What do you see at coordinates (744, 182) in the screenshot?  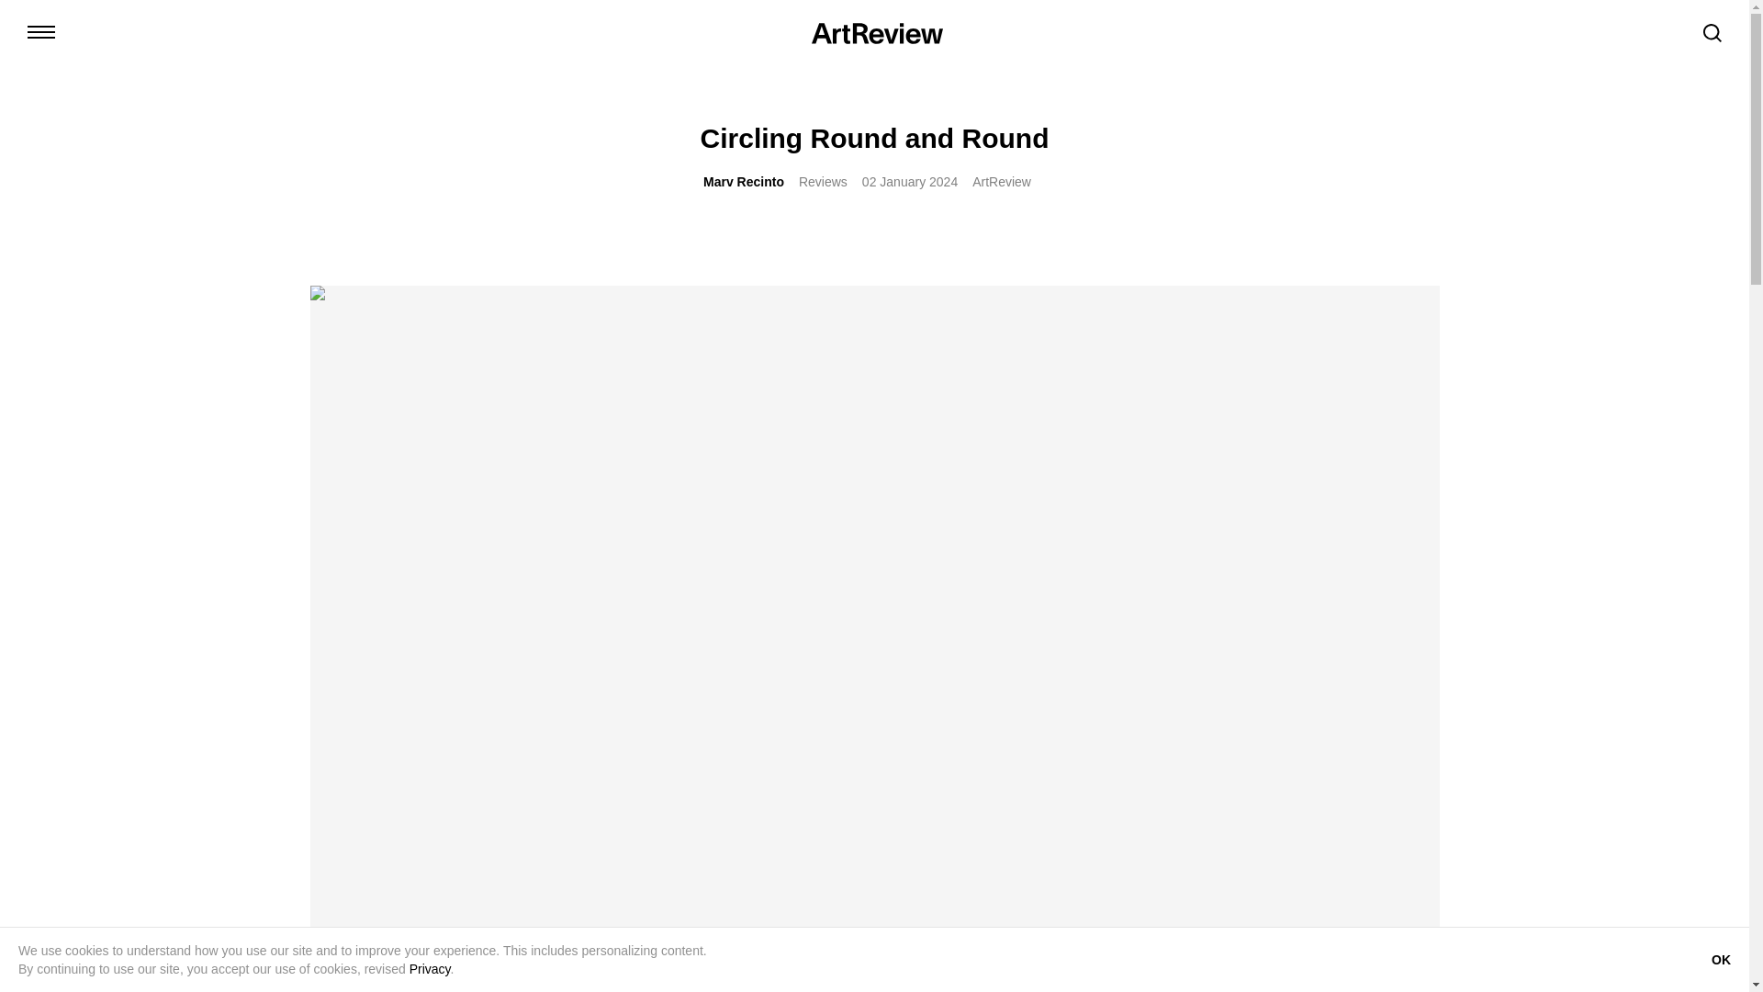 I see `Marv Recinto` at bounding box center [744, 182].